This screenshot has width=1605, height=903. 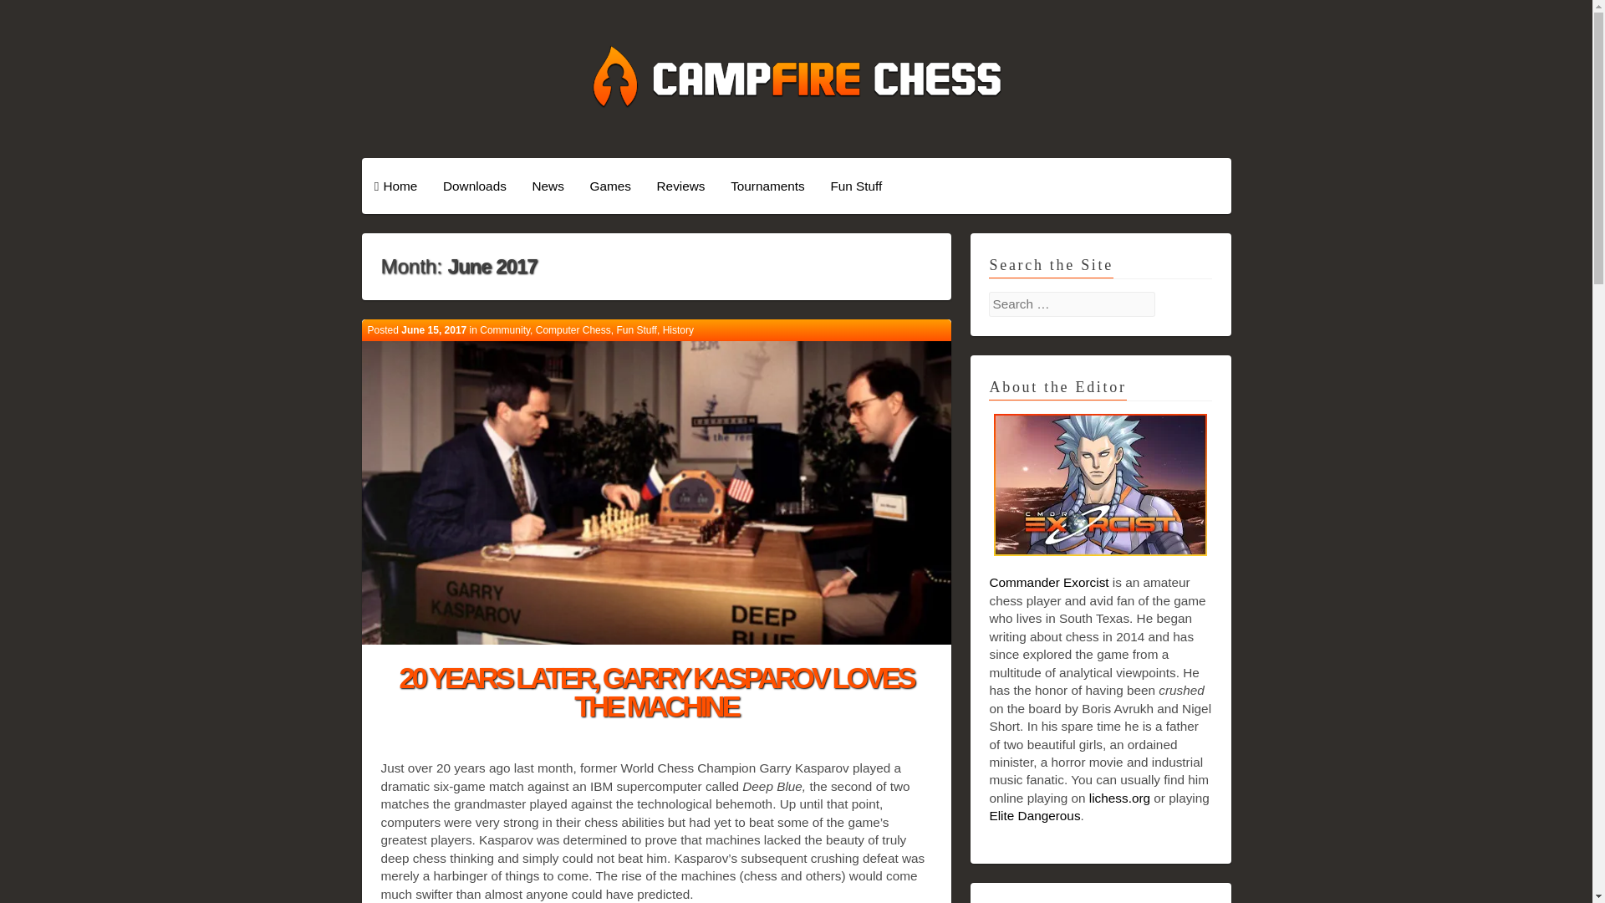 What do you see at coordinates (573, 329) in the screenshot?
I see `Computer Chess` at bounding box center [573, 329].